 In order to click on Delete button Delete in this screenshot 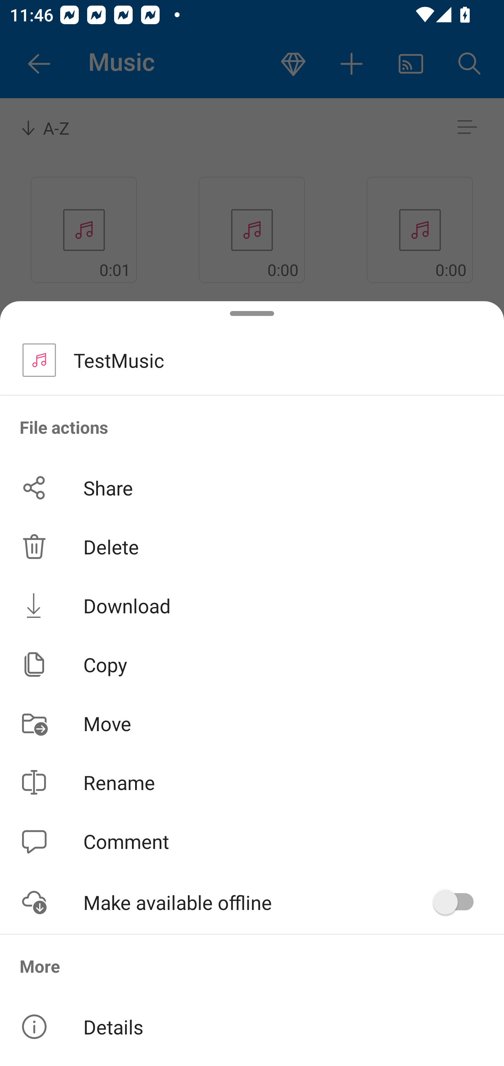, I will do `click(252, 546)`.